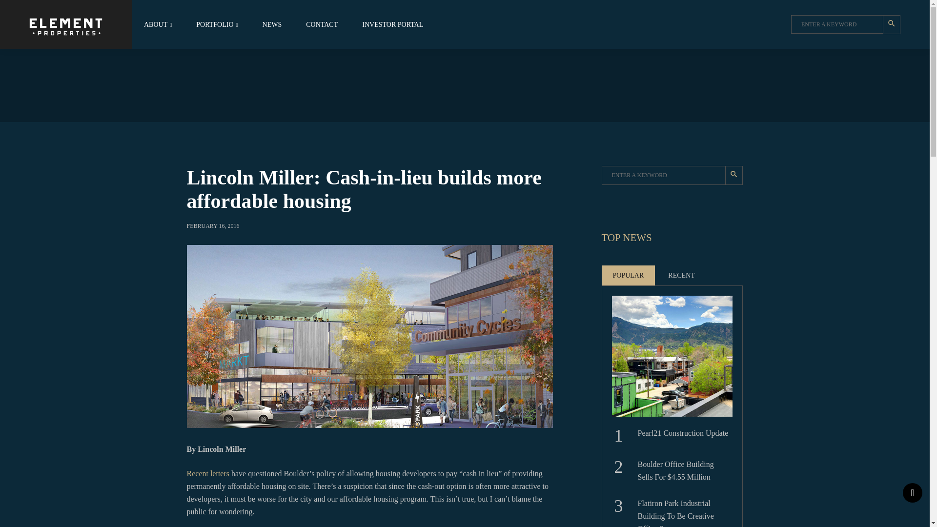 This screenshot has height=527, width=937. What do you see at coordinates (322, 24) in the screenshot?
I see `CONTACT` at bounding box center [322, 24].